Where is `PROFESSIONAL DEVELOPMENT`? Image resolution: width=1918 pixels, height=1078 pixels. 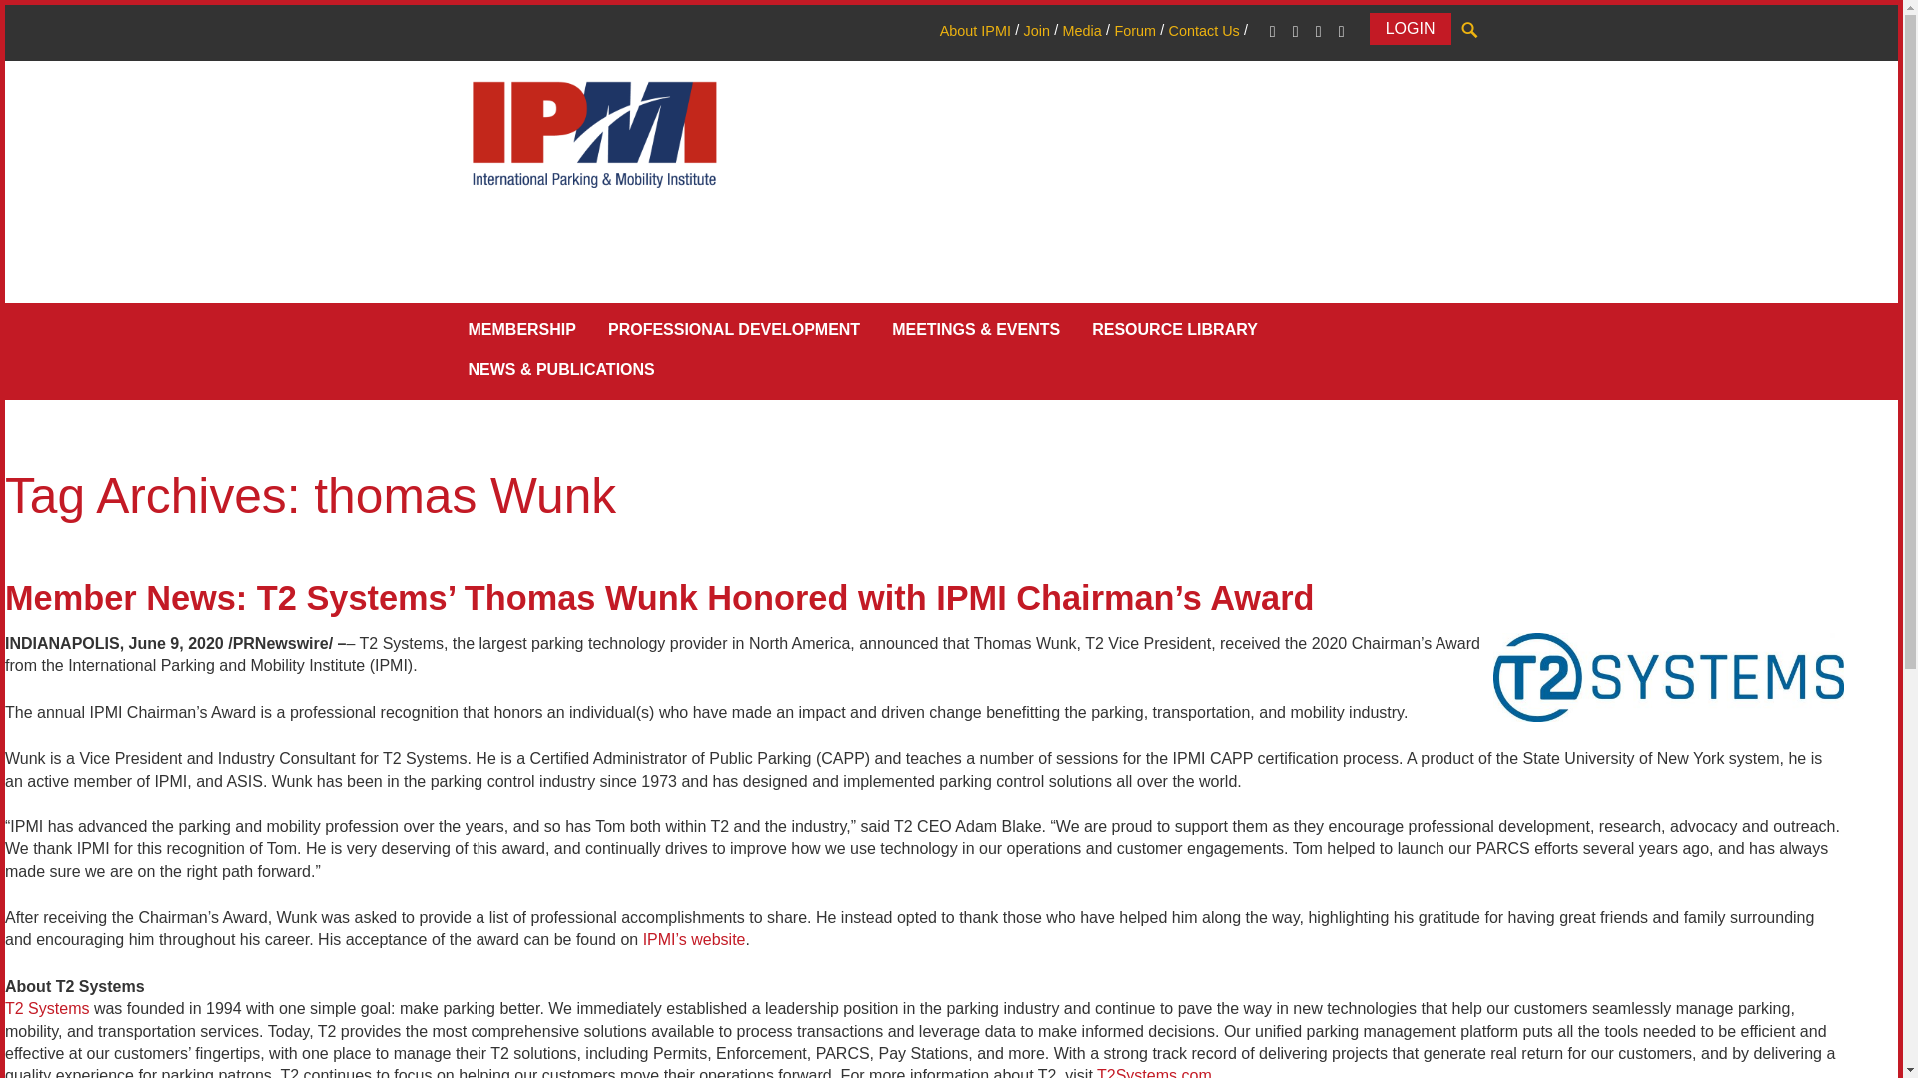
PROFESSIONAL DEVELOPMENT is located at coordinates (734, 333).